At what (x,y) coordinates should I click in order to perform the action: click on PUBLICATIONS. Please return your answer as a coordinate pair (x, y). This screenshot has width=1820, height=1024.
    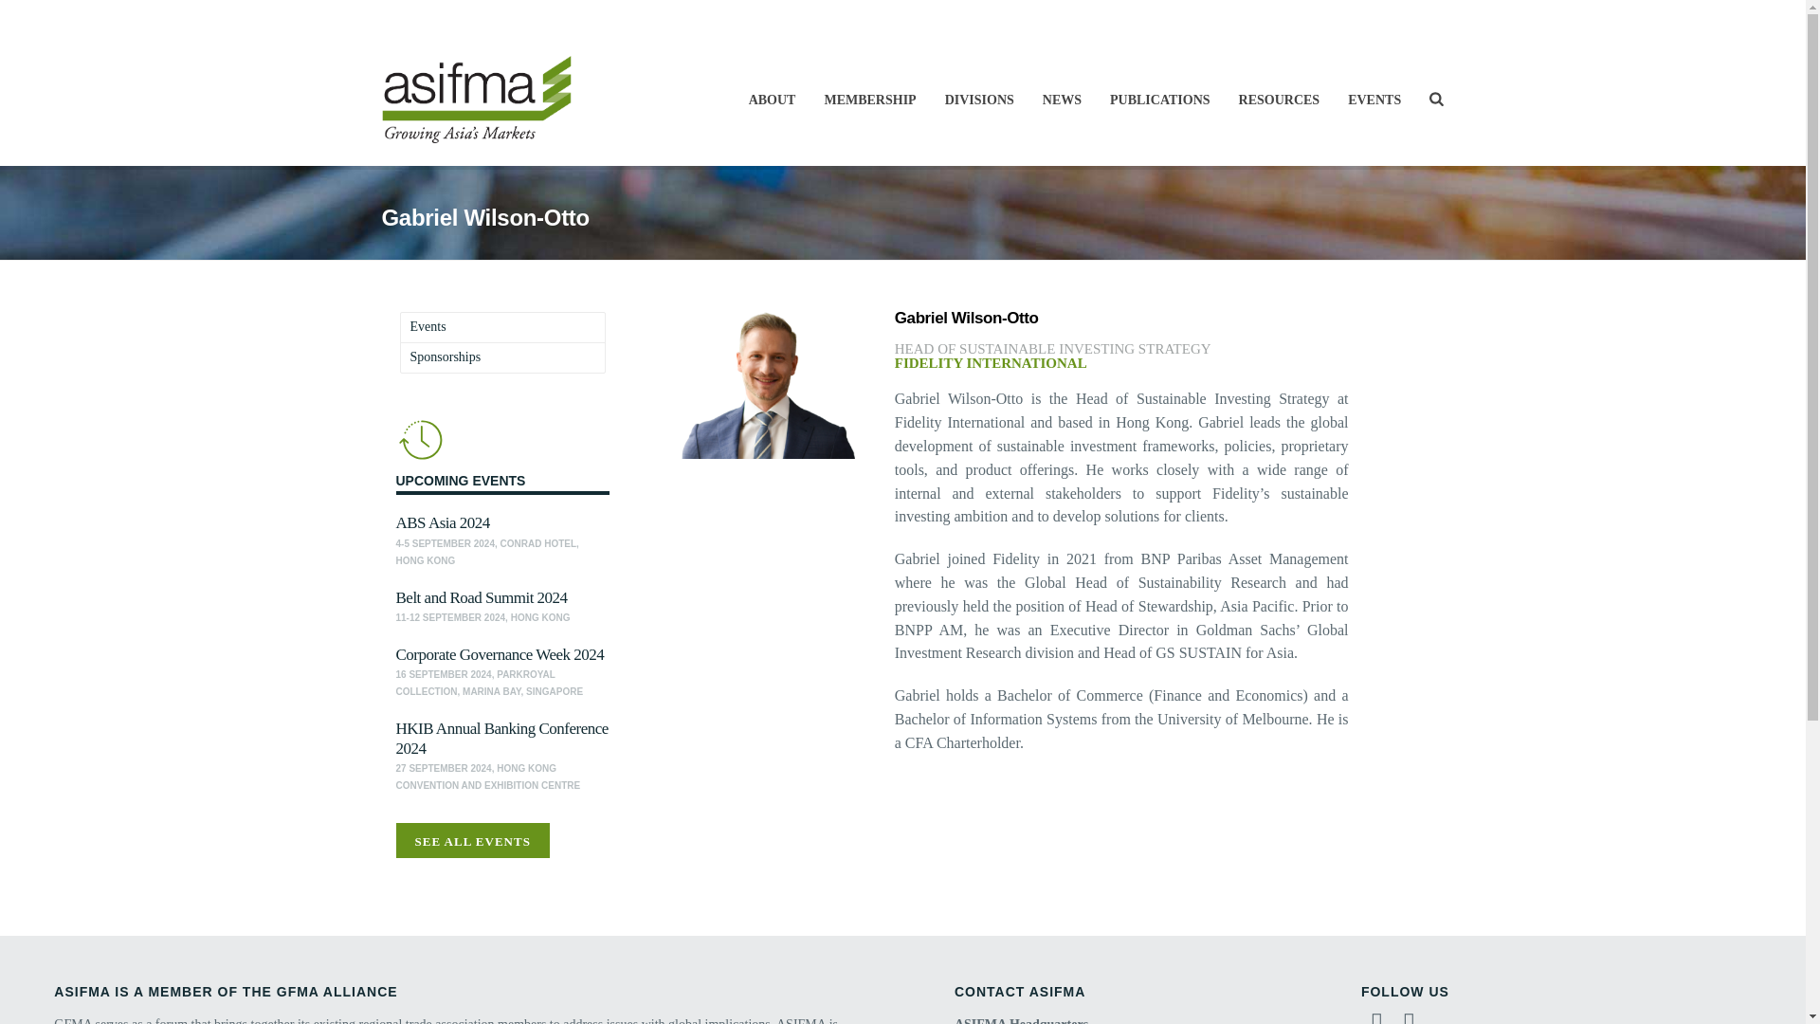
    Looking at the image, I should click on (1160, 100).